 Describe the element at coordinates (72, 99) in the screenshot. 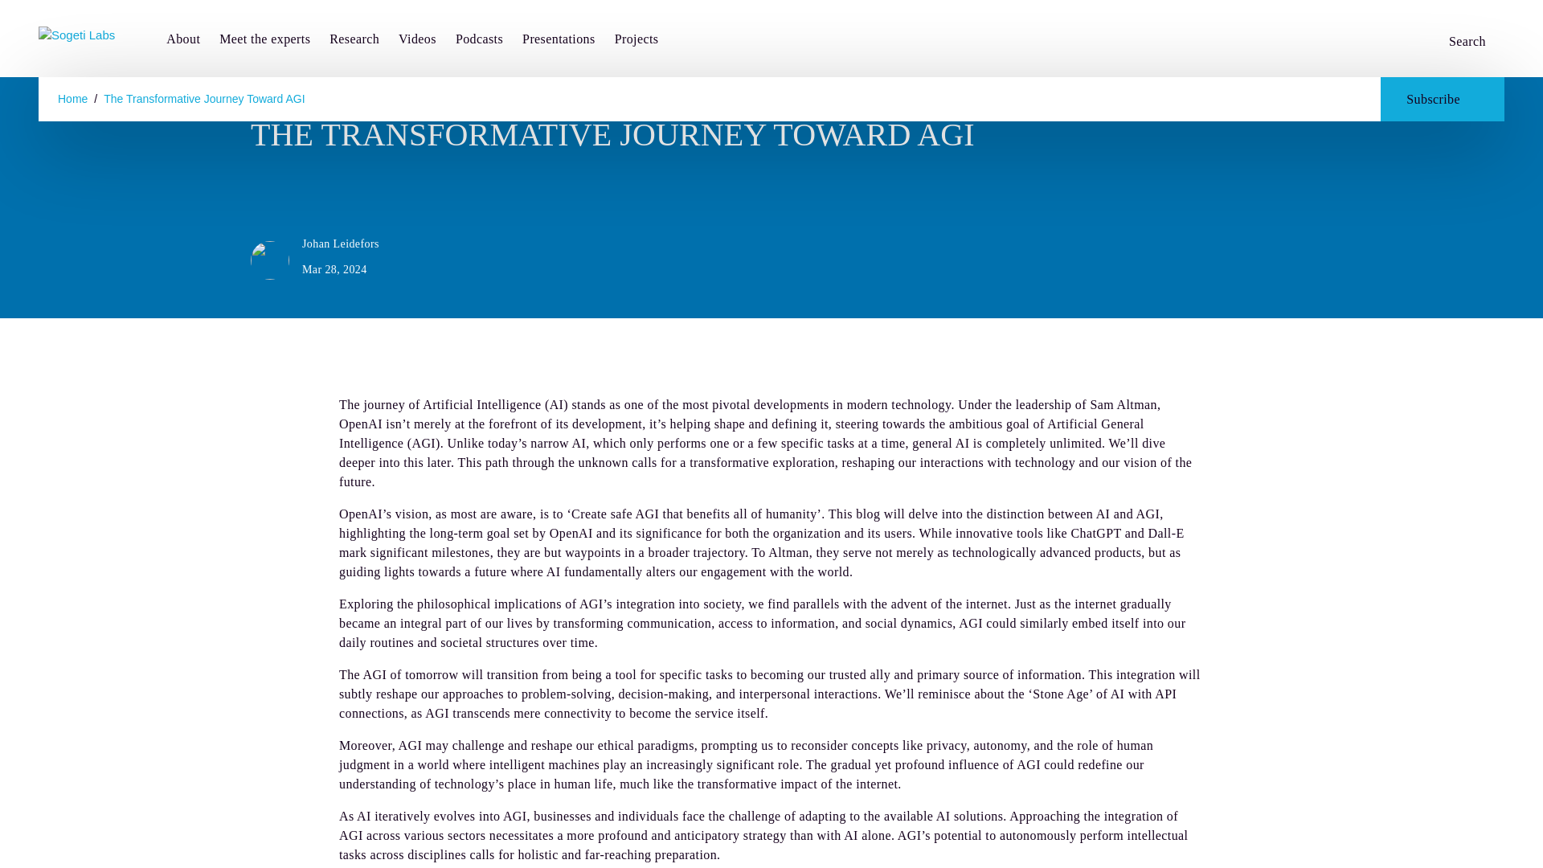

I see `Home` at that location.